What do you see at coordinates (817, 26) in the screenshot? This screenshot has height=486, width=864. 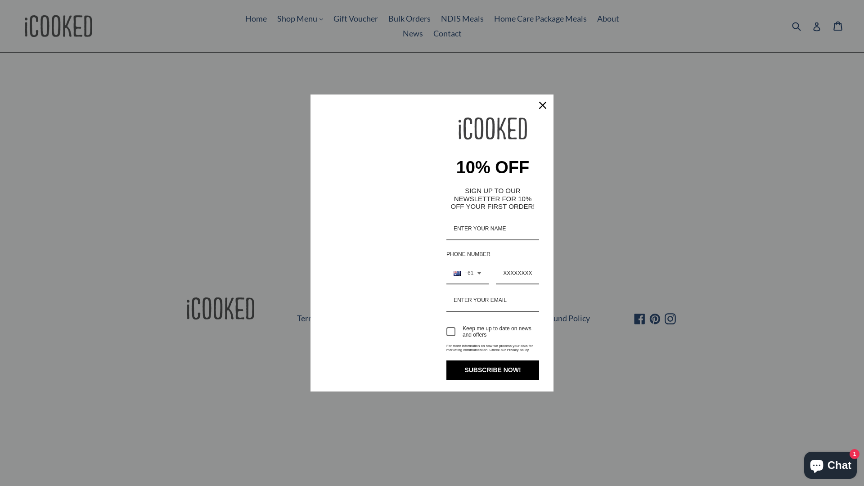 I see `Log in` at bounding box center [817, 26].